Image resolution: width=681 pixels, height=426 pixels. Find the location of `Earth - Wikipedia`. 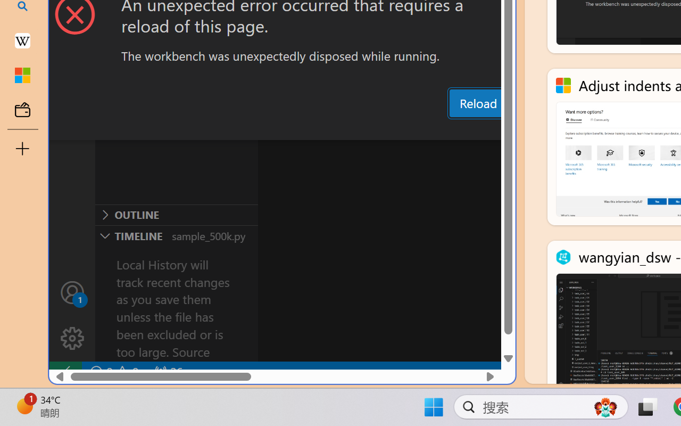

Earth - Wikipedia is located at coordinates (22, 40).